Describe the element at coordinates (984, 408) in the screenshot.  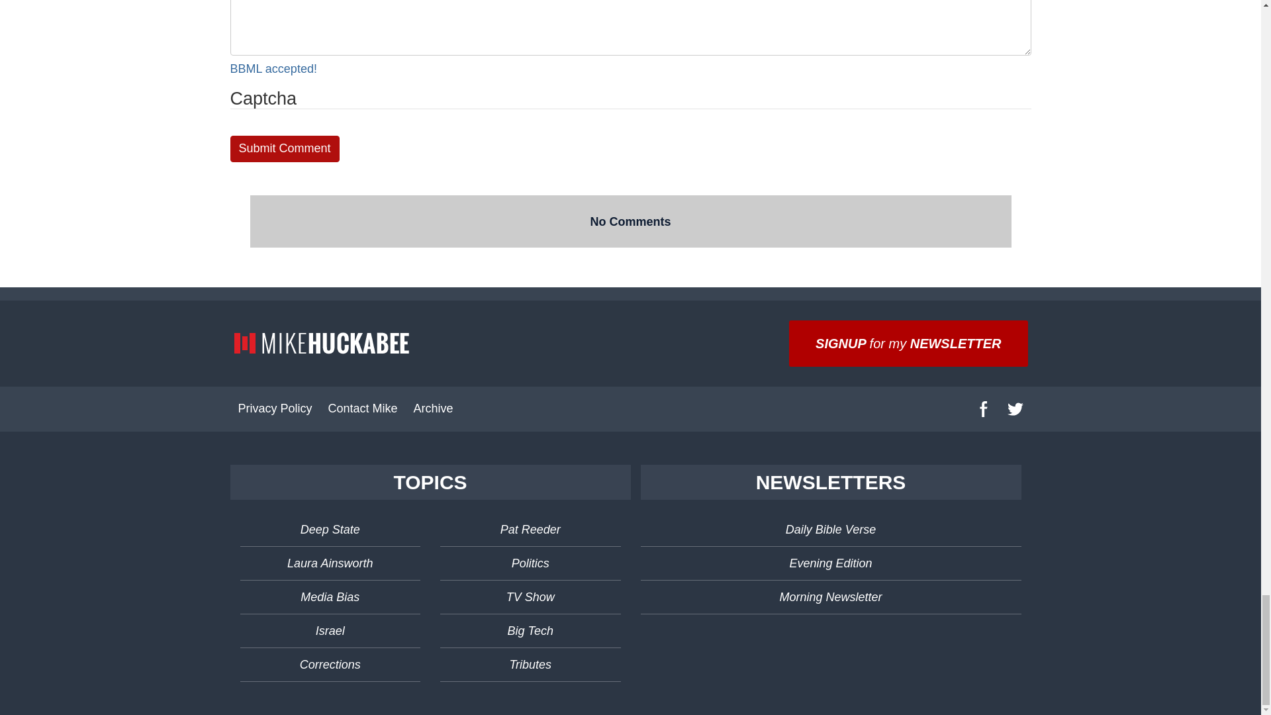
I see `Facebook Icon` at that location.